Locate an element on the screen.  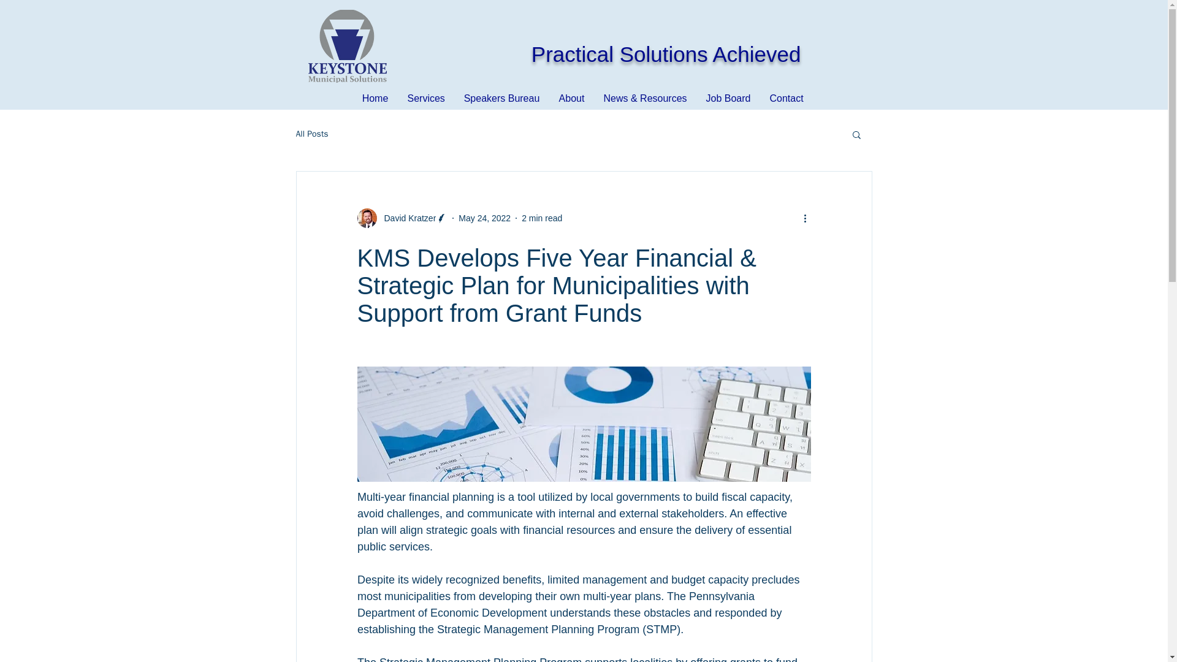
All Posts is located at coordinates (311, 134).